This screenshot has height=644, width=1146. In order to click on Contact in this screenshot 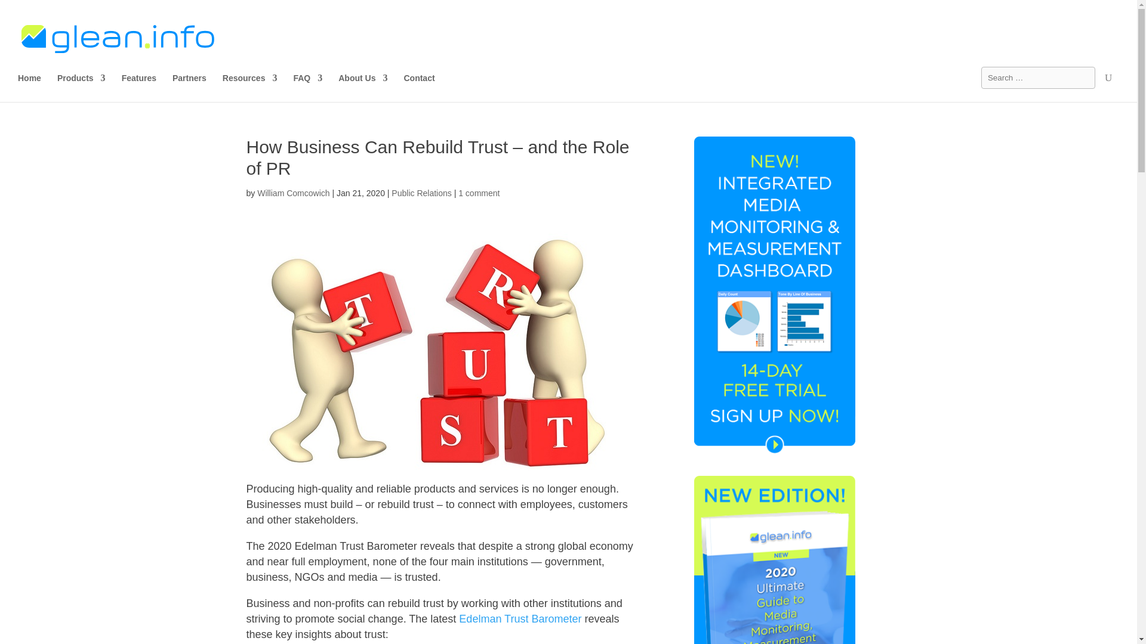, I will do `click(418, 88)`.